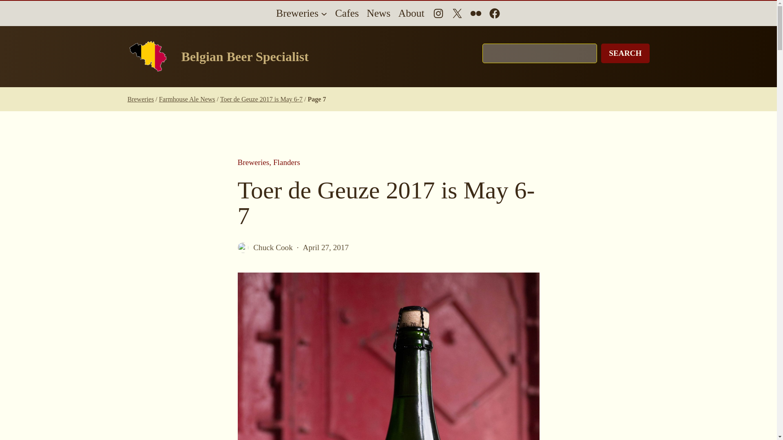 The width and height of the screenshot is (783, 440). What do you see at coordinates (187, 99) in the screenshot?
I see `Farmhouse Ale News` at bounding box center [187, 99].